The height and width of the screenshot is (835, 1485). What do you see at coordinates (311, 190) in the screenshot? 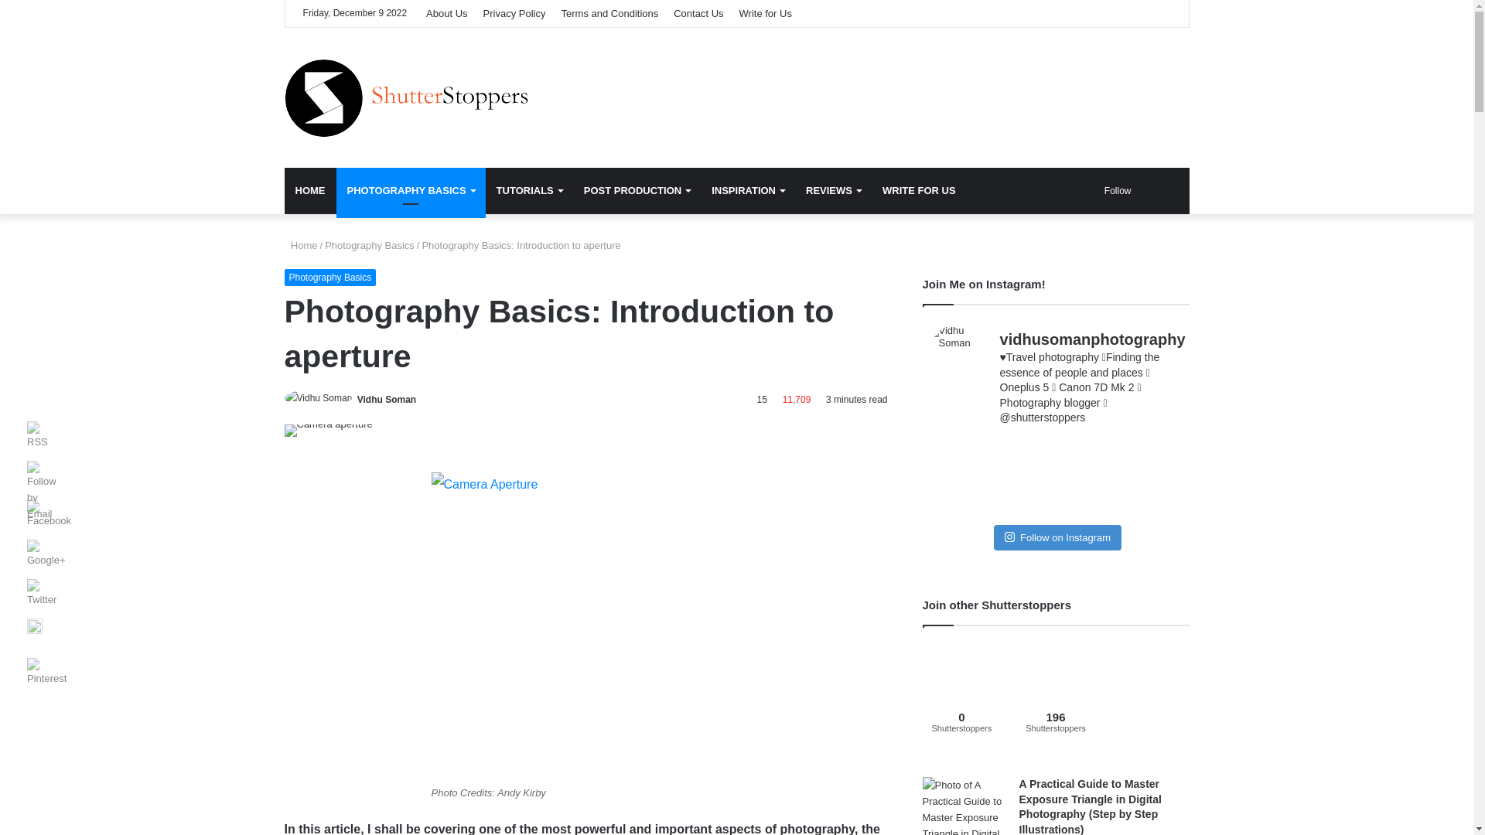
I see `HOME` at bounding box center [311, 190].